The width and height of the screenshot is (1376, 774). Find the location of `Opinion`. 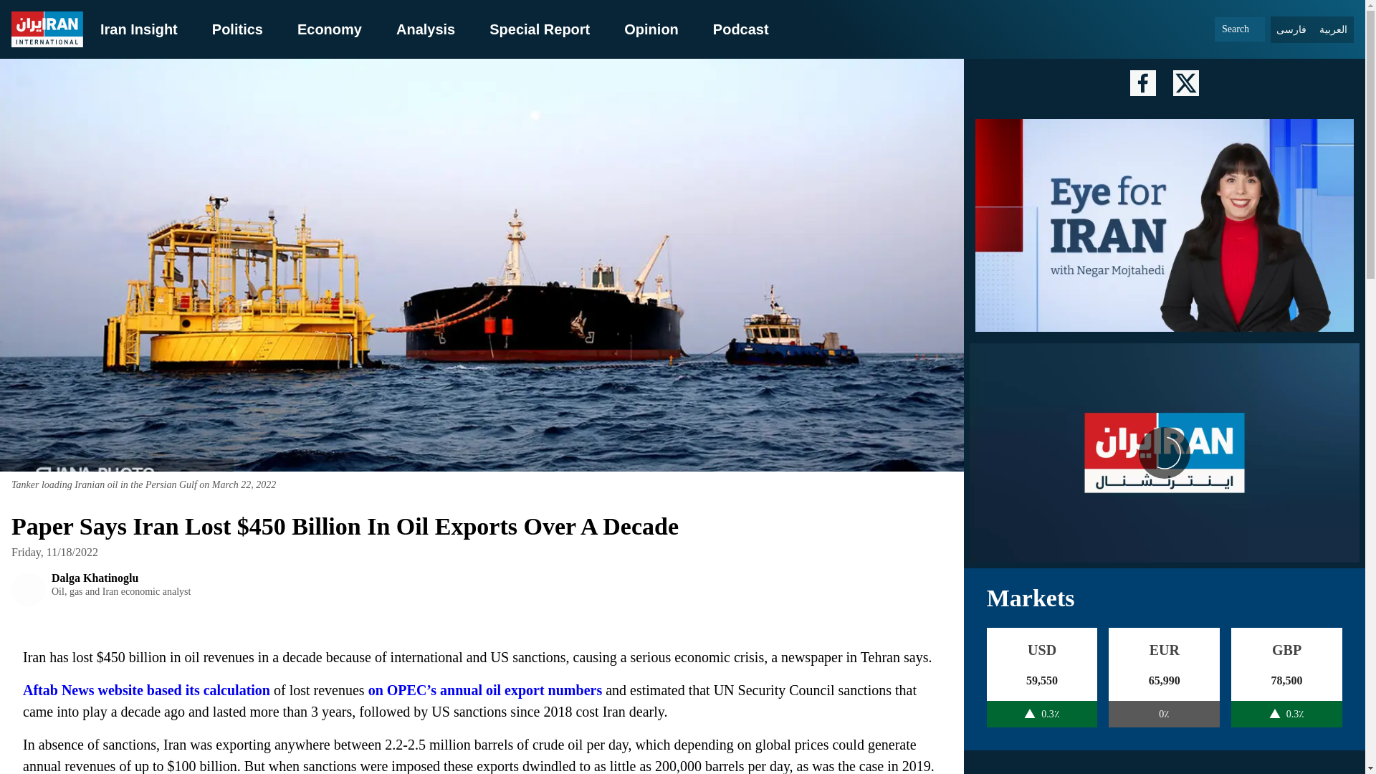

Opinion is located at coordinates (1164, 453).